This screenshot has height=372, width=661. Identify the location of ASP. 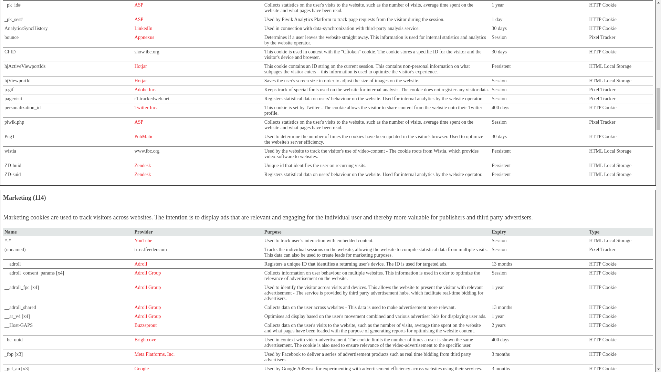
(138, 19).